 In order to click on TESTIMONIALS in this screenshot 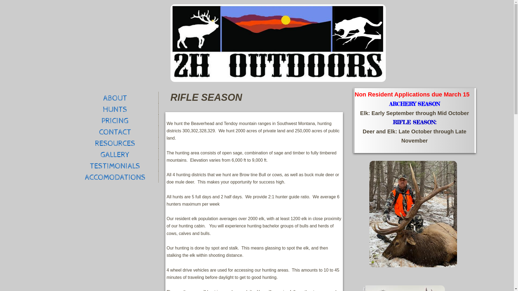, I will do `click(115, 165)`.